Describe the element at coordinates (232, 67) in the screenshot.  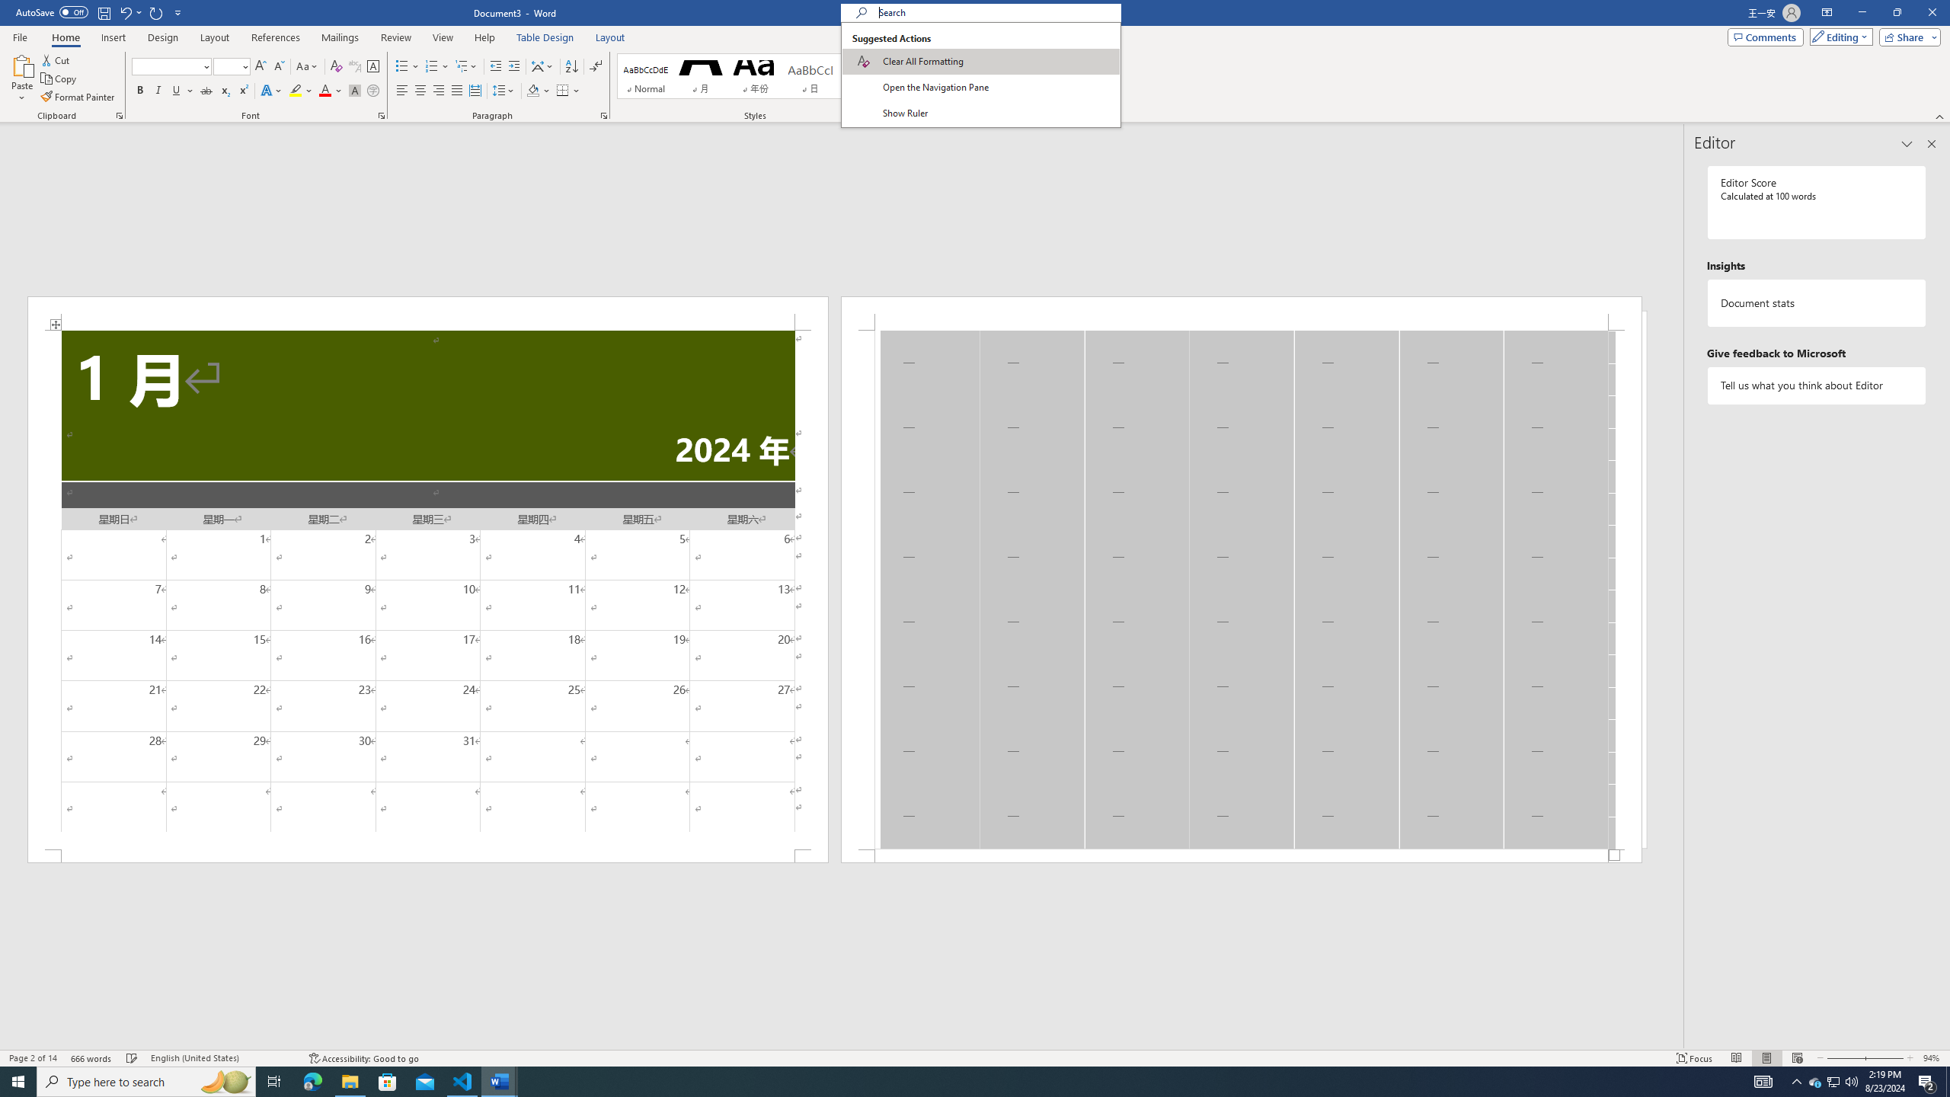
I see `Font Size` at that location.